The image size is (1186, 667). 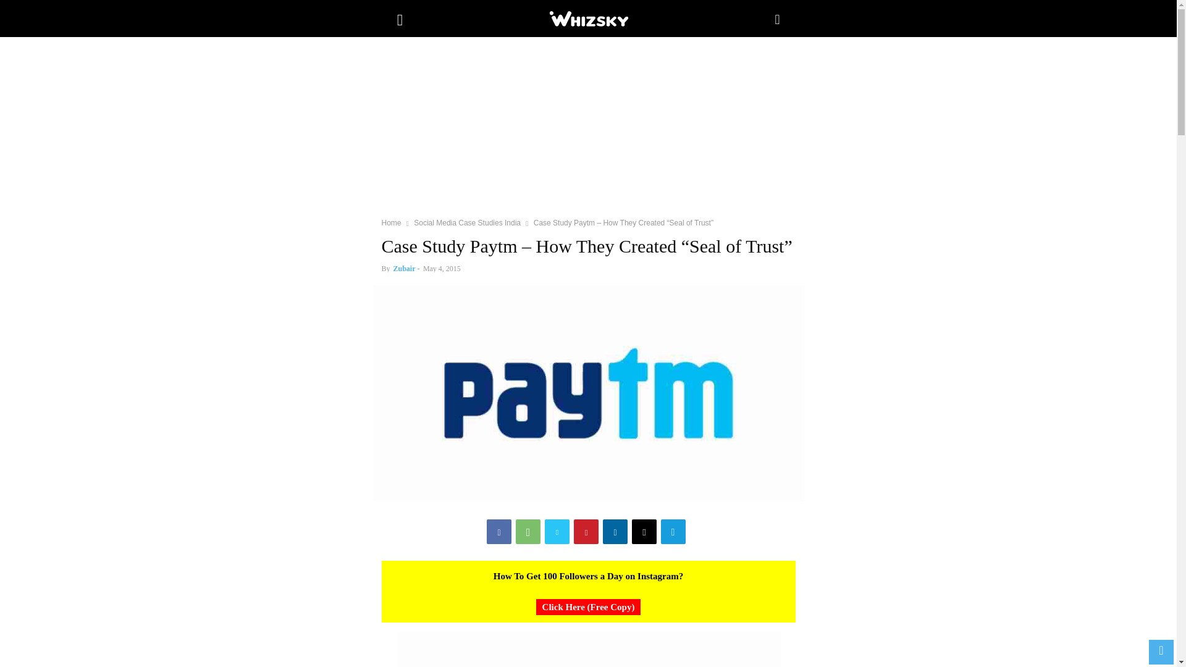 What do you see at coordinates (467, 223) in the screenshot?
I see `Social Media Case Studies India` at bounding box center [467, 223].